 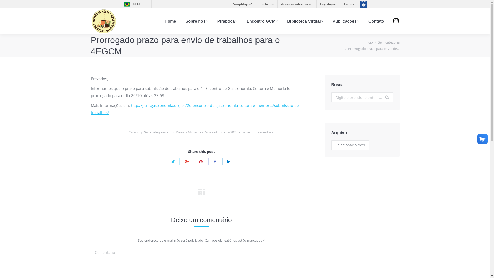 What do you see at coordinates (376, 21) in the screenshot?
I see `Contato` at bounding box center [376, 21].